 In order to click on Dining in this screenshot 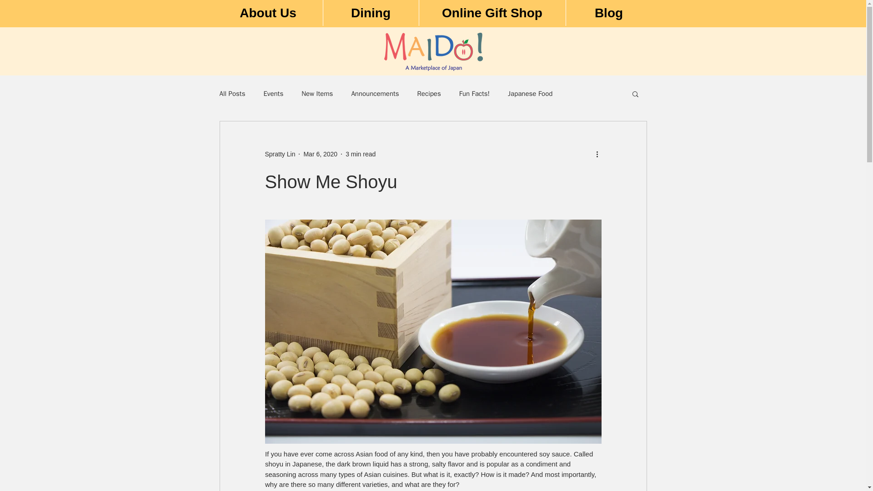, I will do `click(371, 13)`.